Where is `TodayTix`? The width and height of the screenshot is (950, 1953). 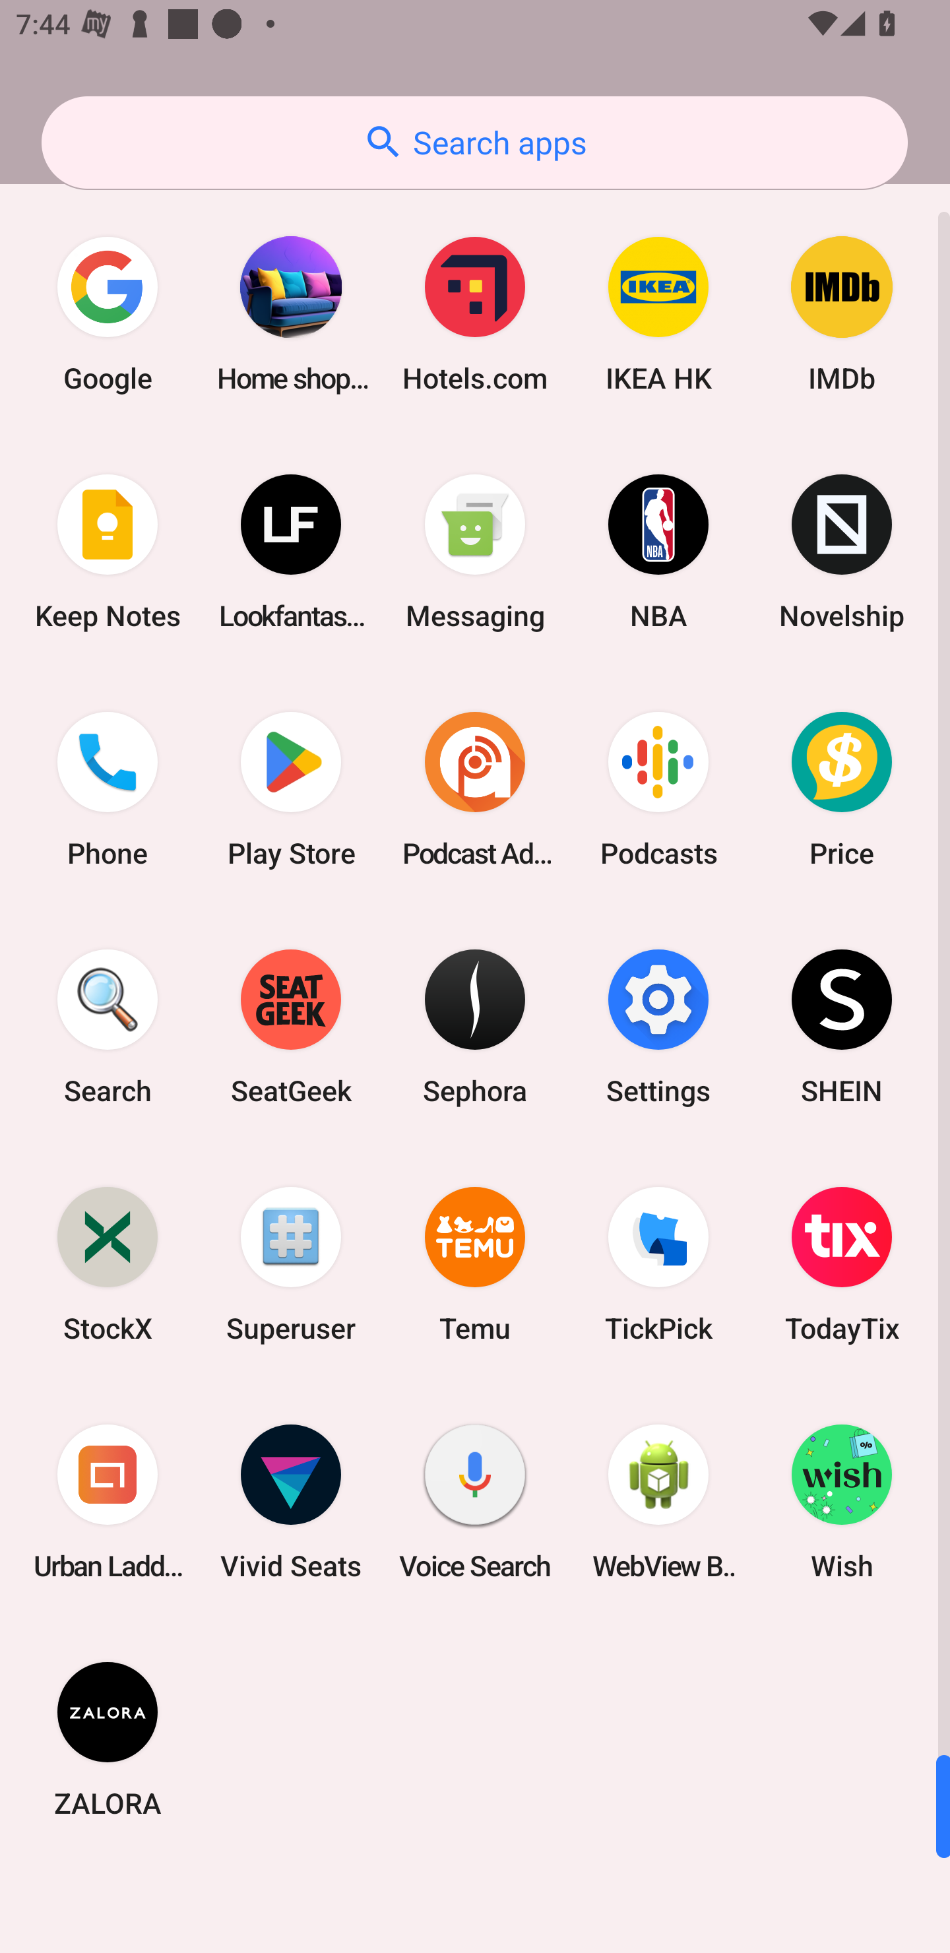 TodayTix is located at coordinates (842, 1263).